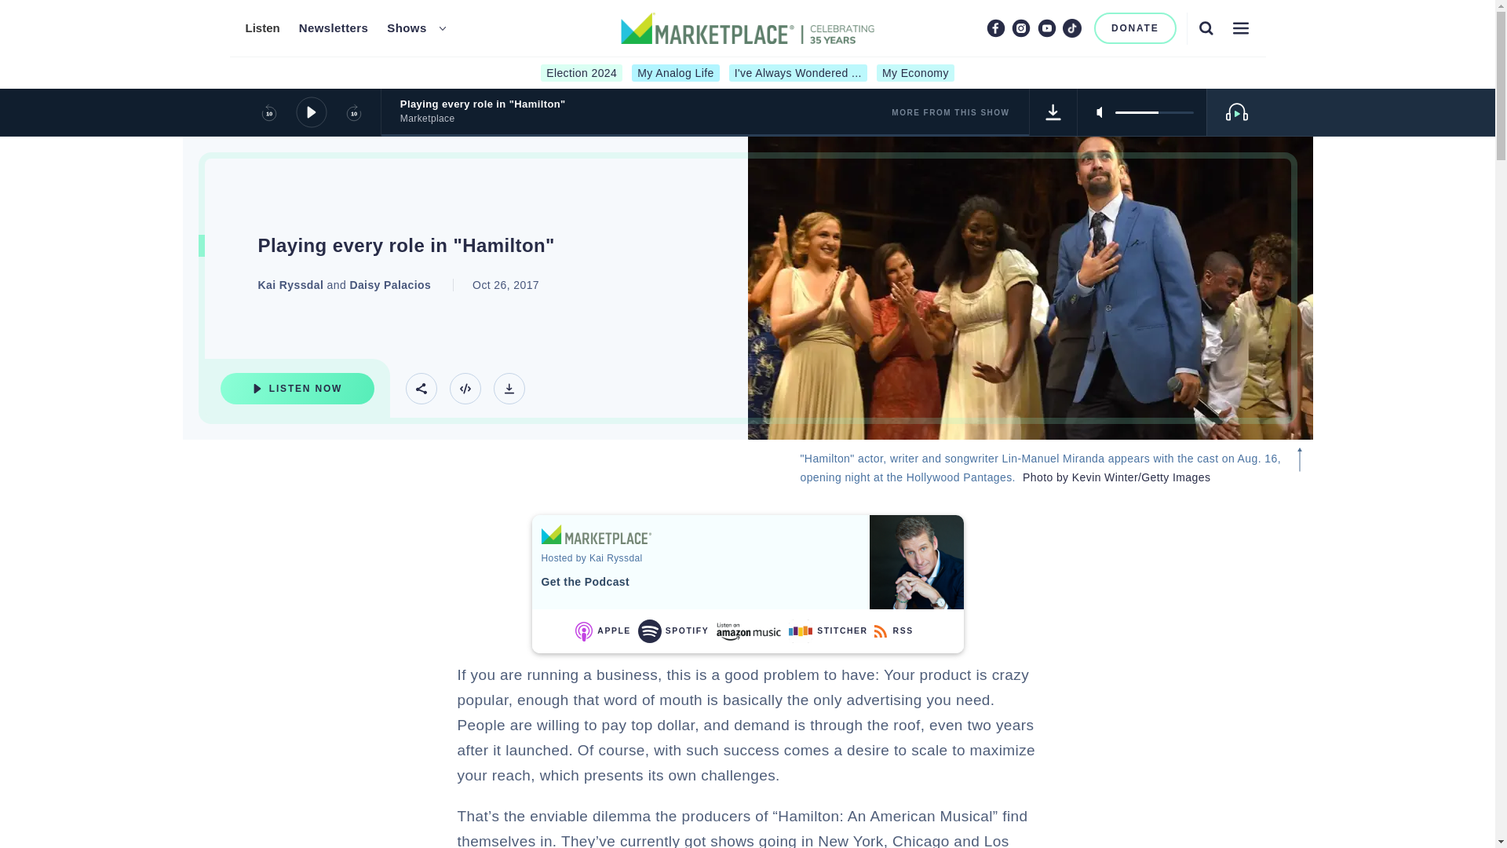  I want to click on Search, so click(1206, 27).